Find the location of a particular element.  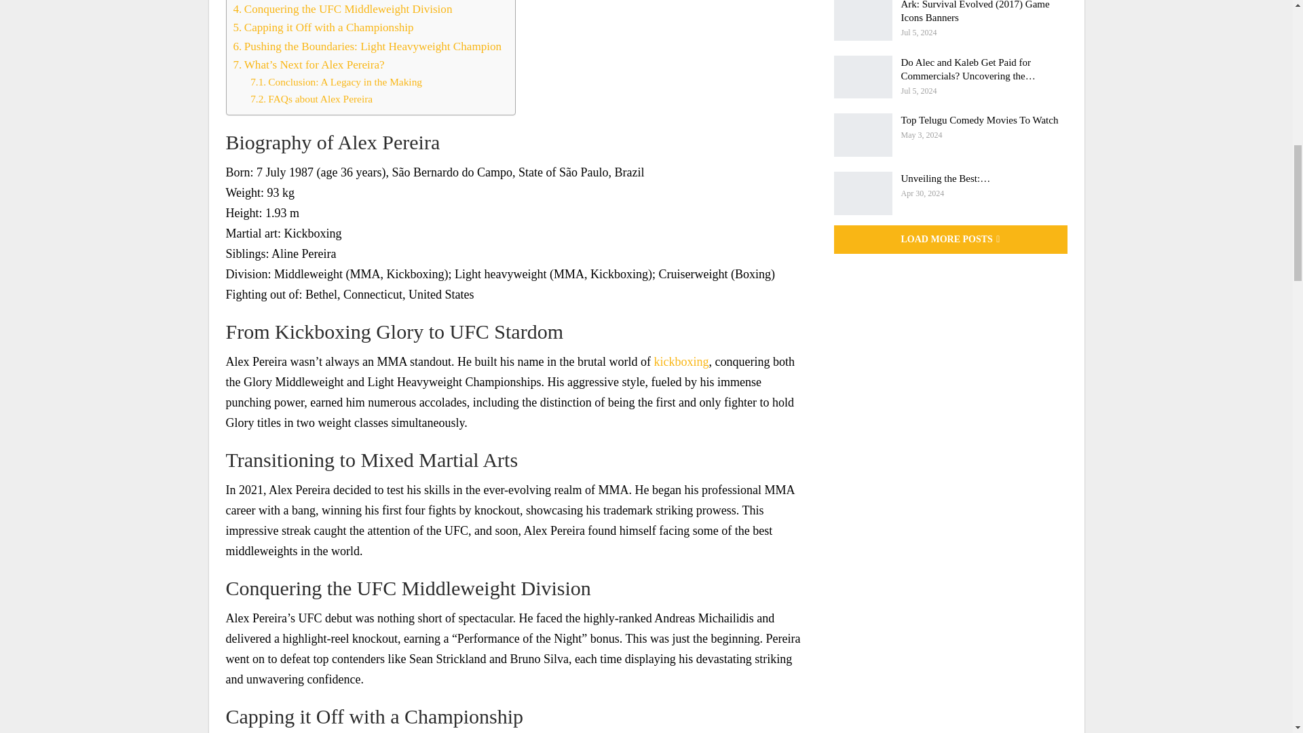

FAQs about Alex Pereira is located at coordinates (311, 99).